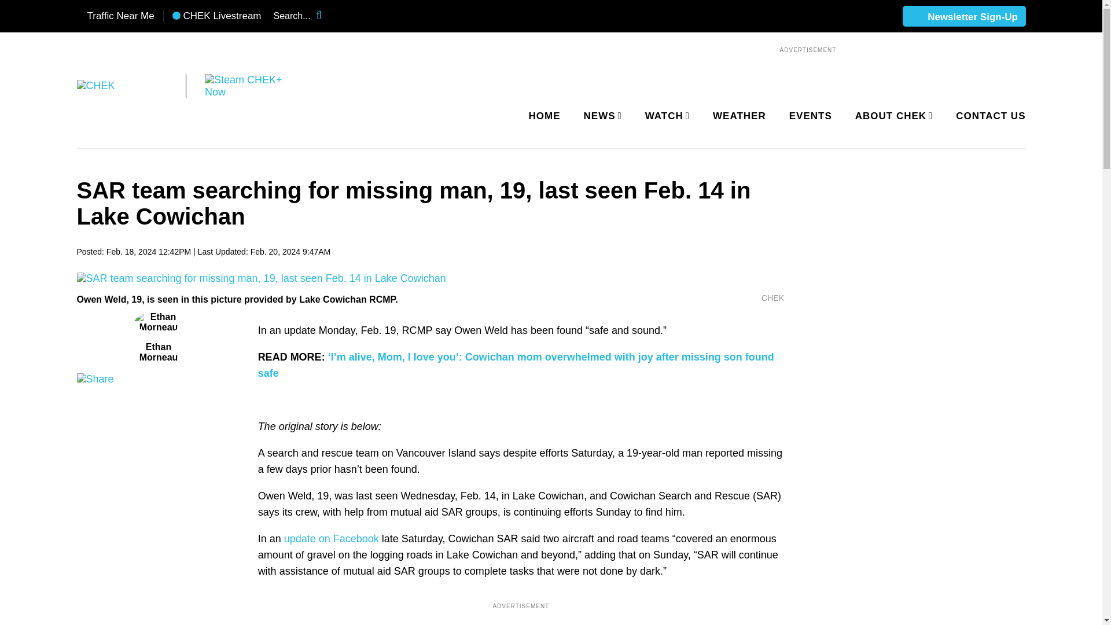 This screenshot has height=625, width=1111. I want to click on NEWS, so click(601, 116).